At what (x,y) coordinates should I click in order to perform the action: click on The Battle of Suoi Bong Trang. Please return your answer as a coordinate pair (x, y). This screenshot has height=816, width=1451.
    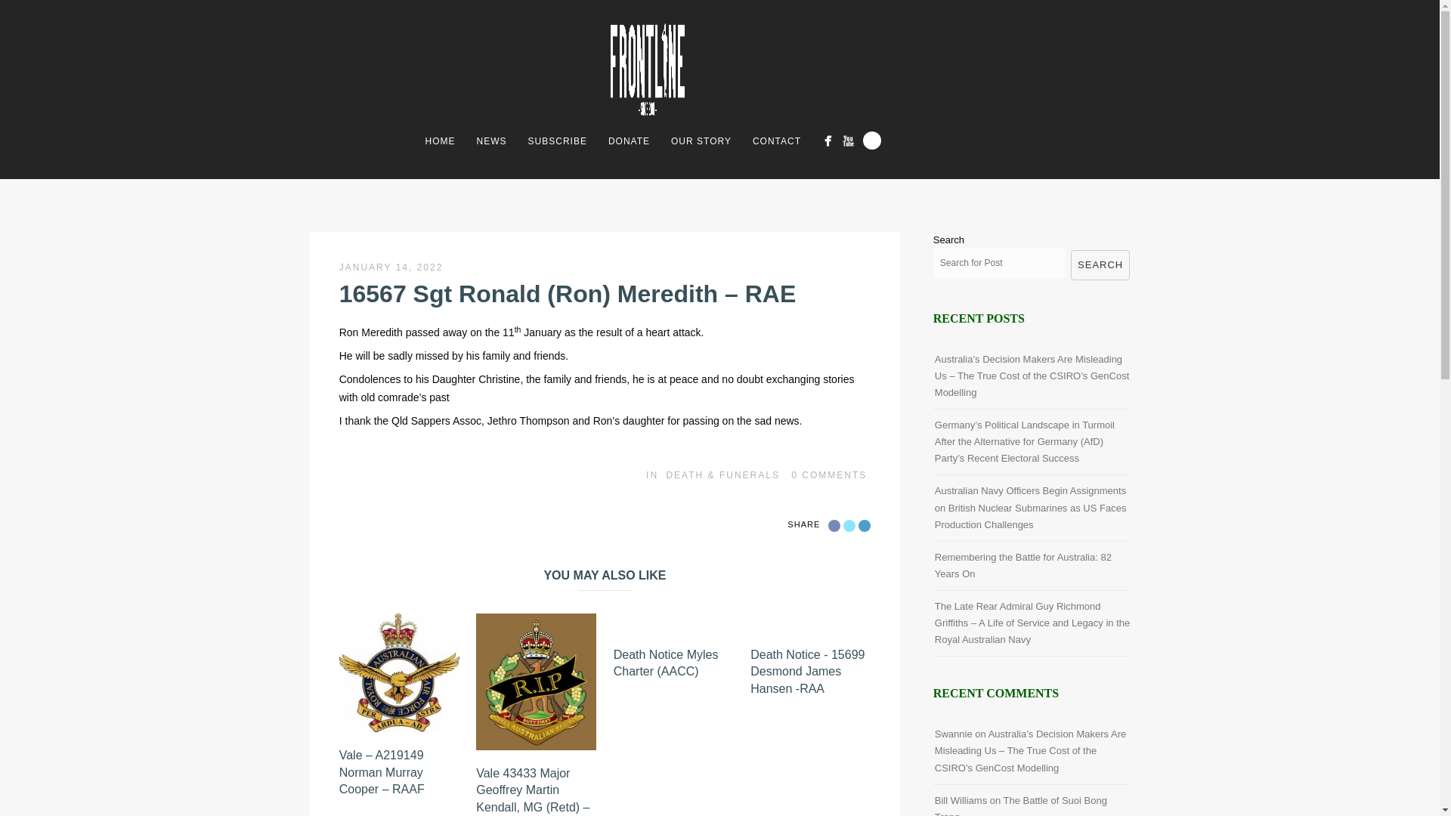
    Looking at the image, I should click on (1020, 805).